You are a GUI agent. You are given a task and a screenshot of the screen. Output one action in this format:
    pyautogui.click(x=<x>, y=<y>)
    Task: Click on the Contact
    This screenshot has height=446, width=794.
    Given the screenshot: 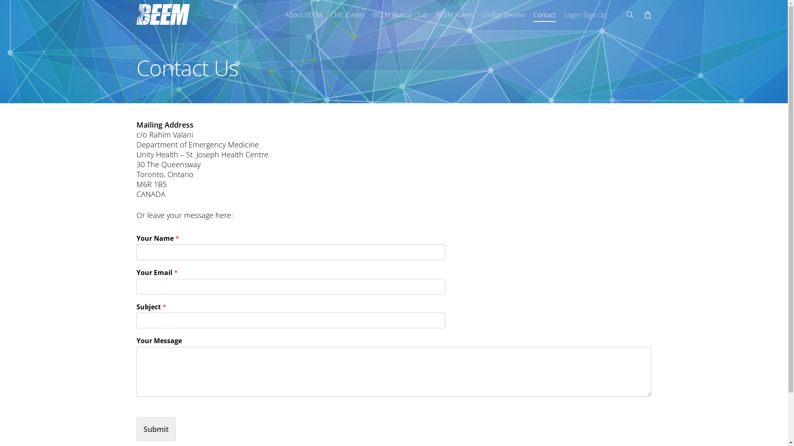 What is the action you would take?
    pyautogui.click(x=545, y=15)
    